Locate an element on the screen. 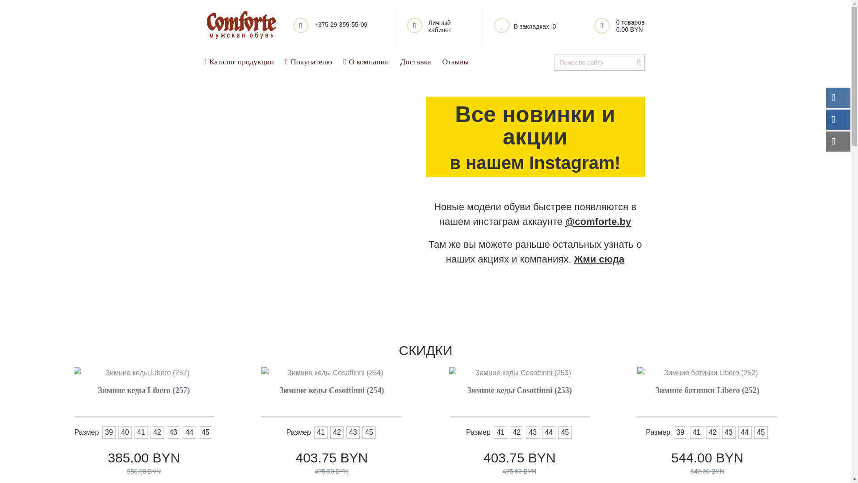 Image resolution: width=858 pixels, height=483 pixels. 15 % is located at coordinates (707, 373).